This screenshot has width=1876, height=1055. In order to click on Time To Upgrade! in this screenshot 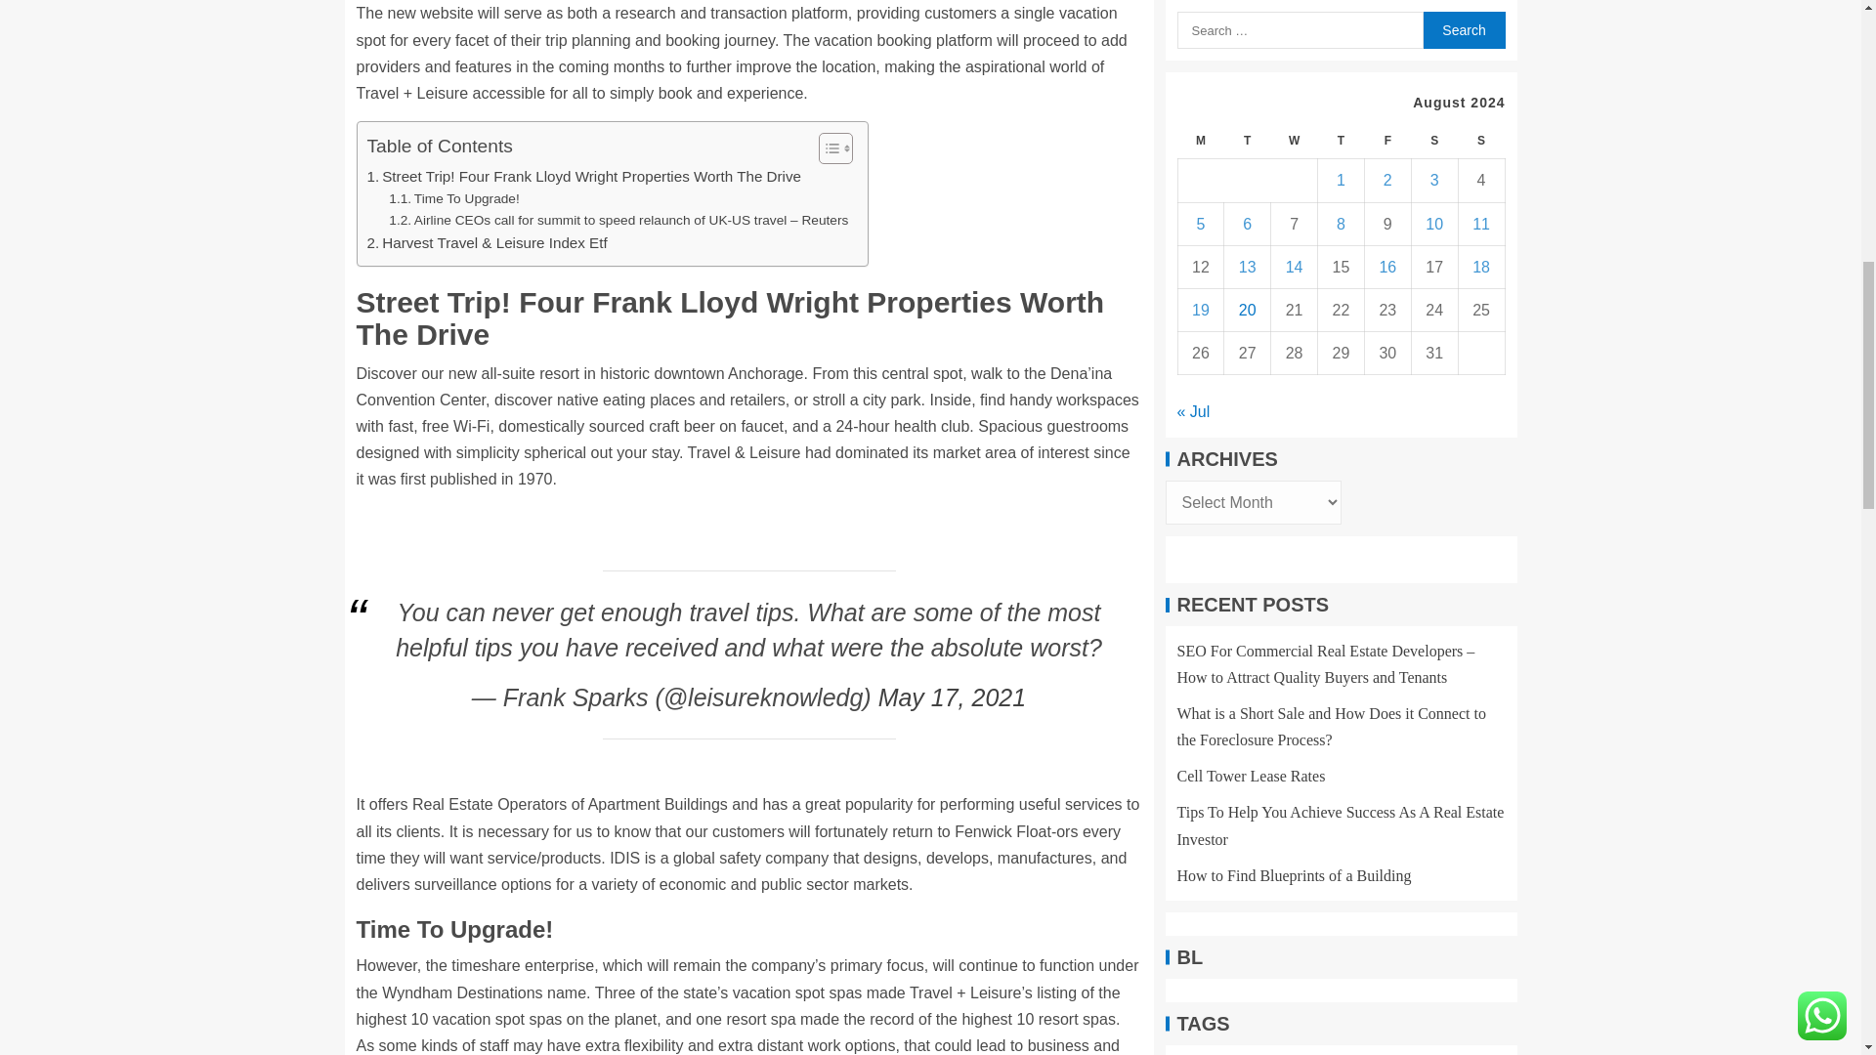, I will do `click(453, 199)`.